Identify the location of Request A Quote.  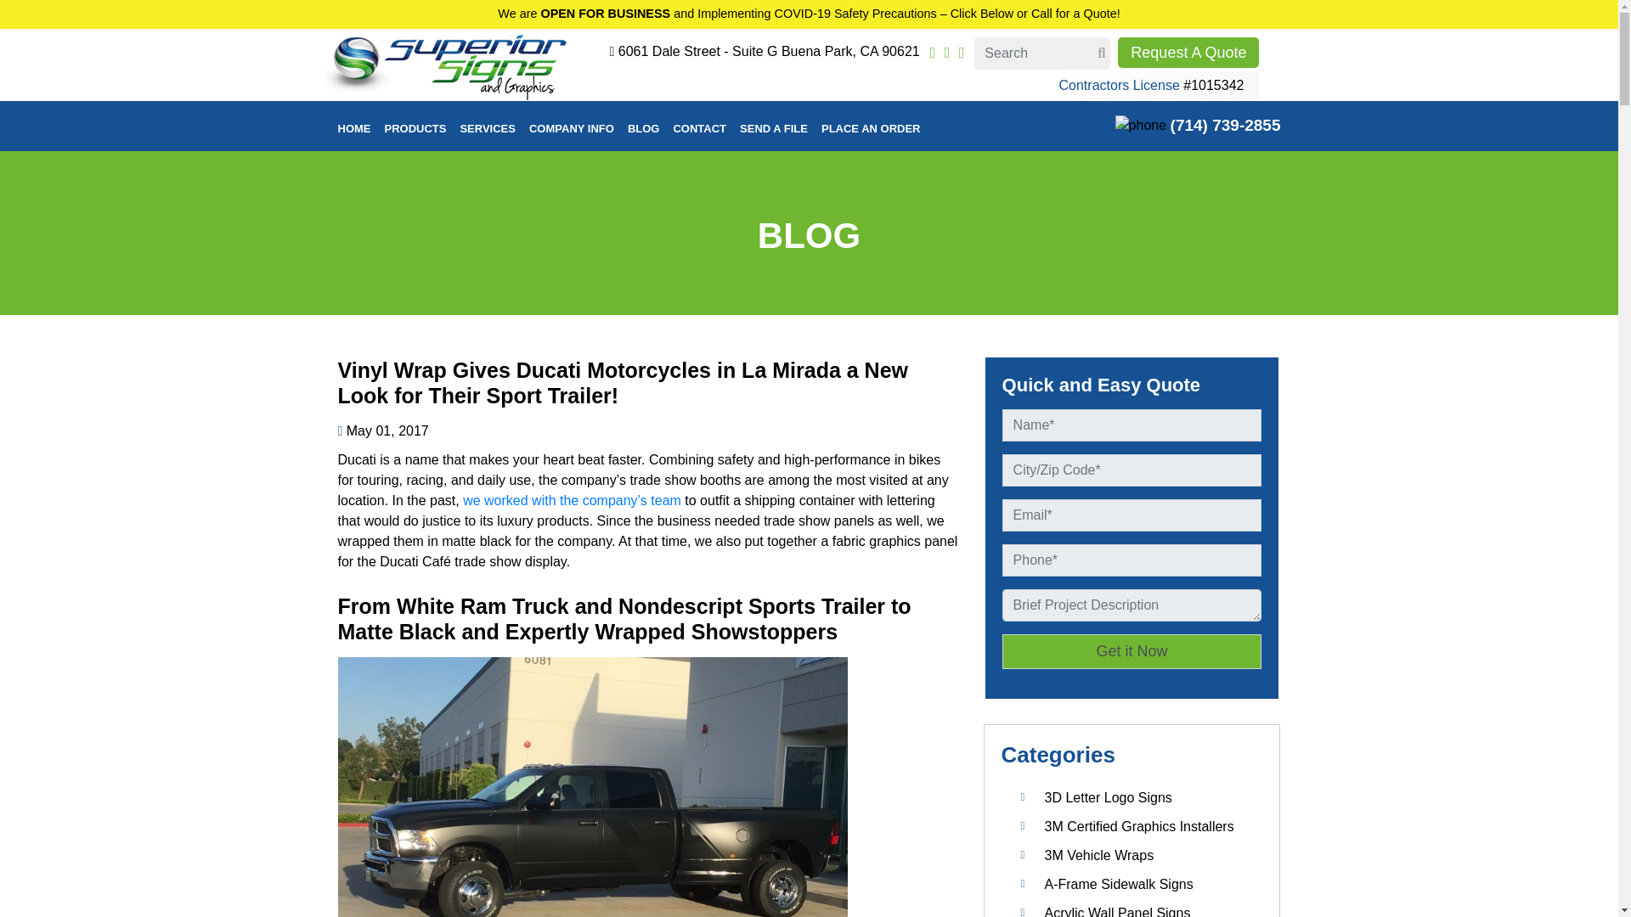
(1188, 53).